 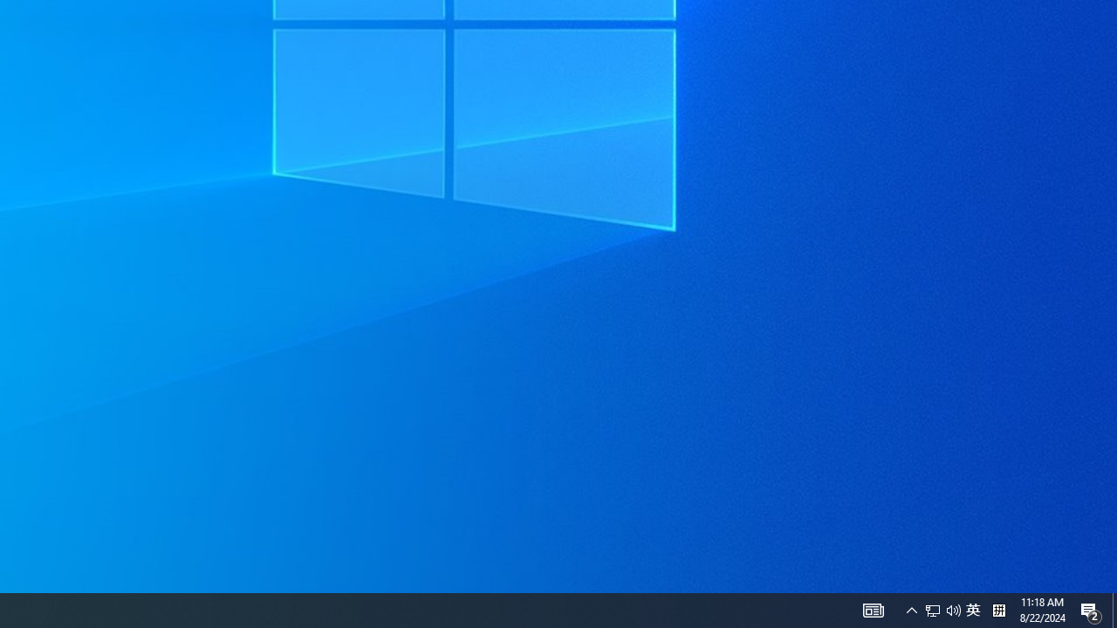 I want to click on AutomationID: 4105, so click(x=911, y=611).